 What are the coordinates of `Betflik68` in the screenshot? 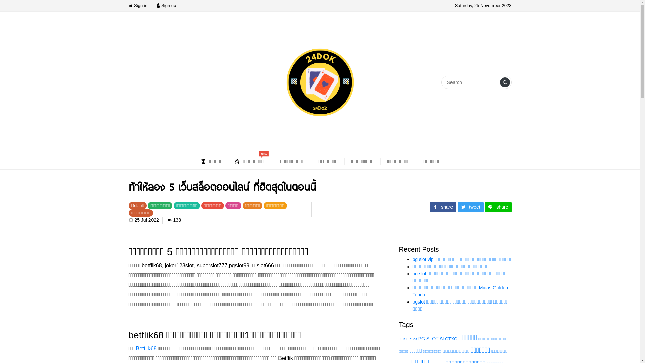 It's located at (146, 348).